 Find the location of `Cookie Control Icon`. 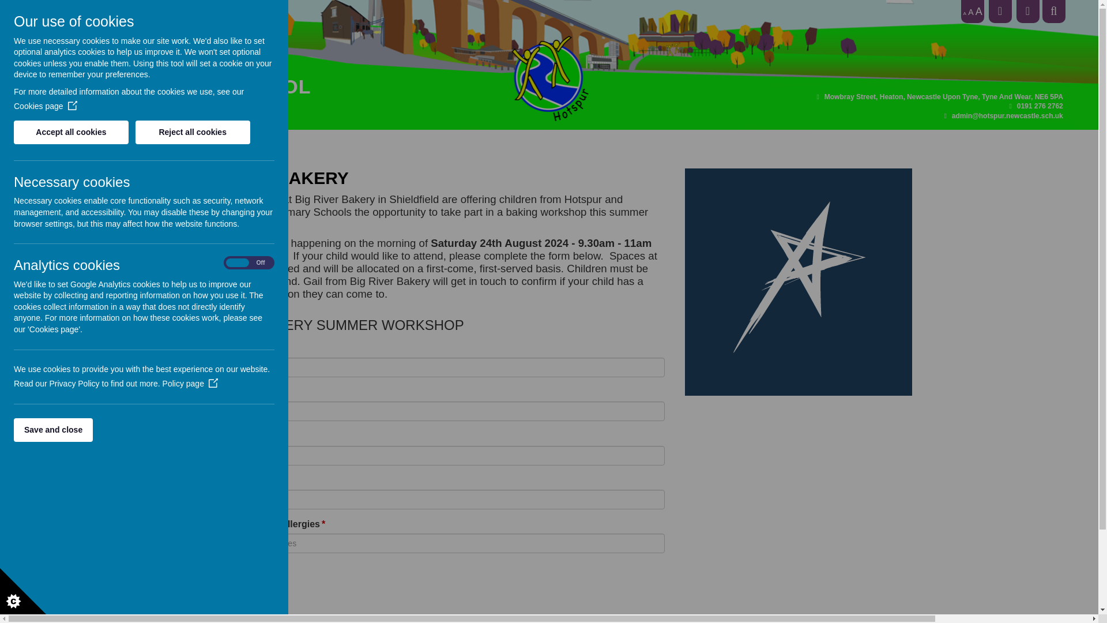

Cookie Control Icon is located at coordinates (23, 591).